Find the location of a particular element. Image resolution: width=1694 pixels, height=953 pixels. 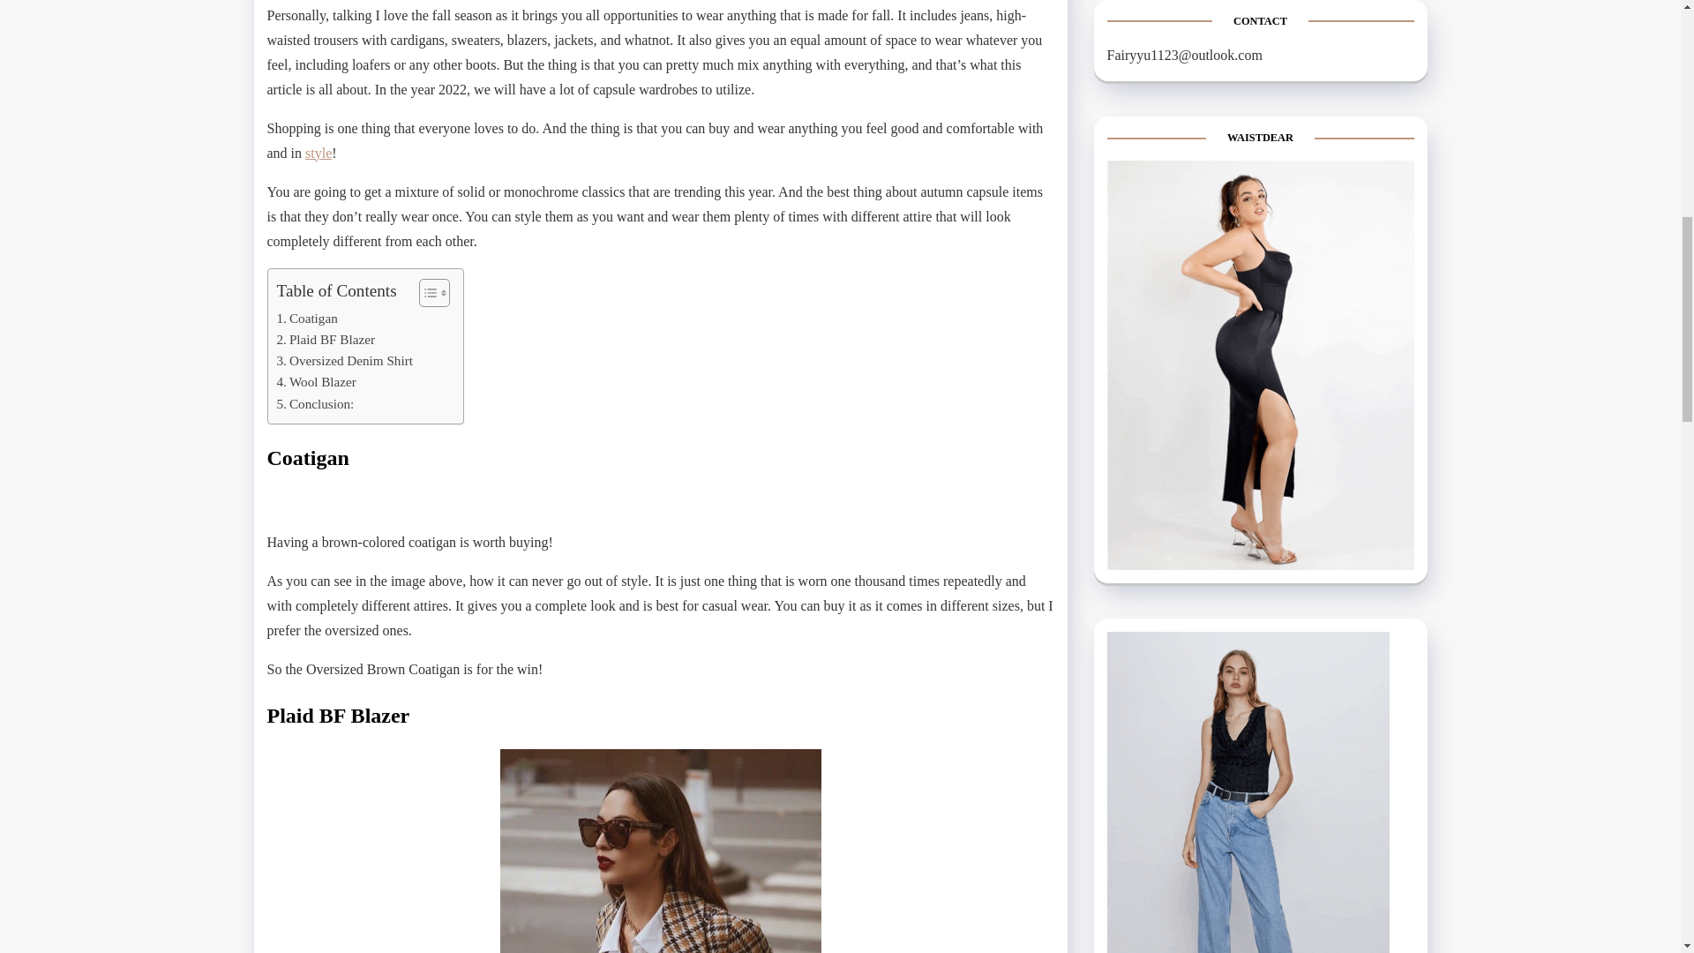

Conclusion: is located at coordinates (316, 404).